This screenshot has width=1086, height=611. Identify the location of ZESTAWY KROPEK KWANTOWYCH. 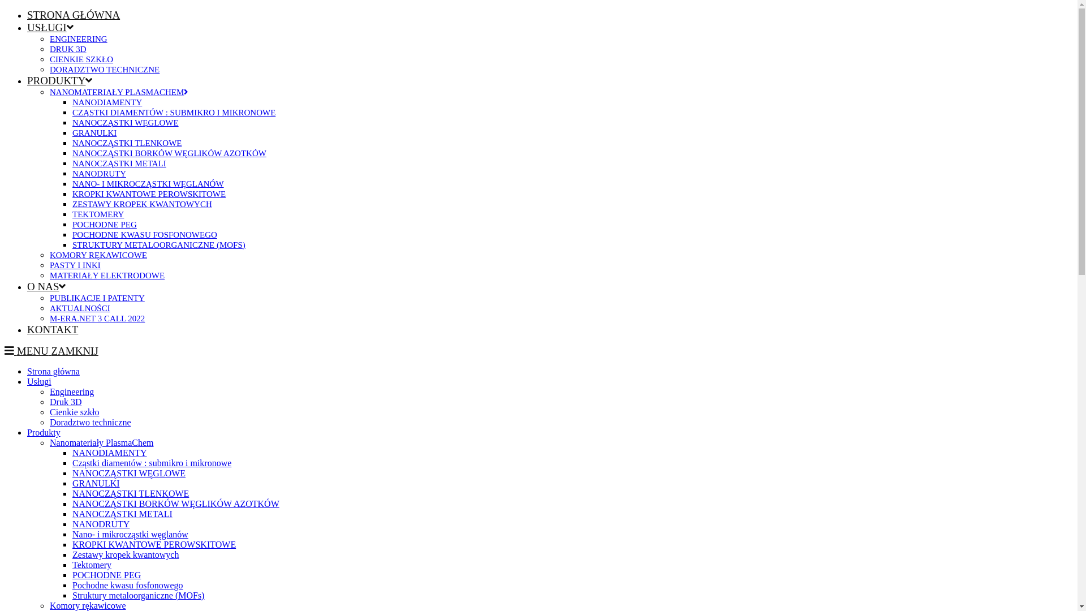
(143, 204).